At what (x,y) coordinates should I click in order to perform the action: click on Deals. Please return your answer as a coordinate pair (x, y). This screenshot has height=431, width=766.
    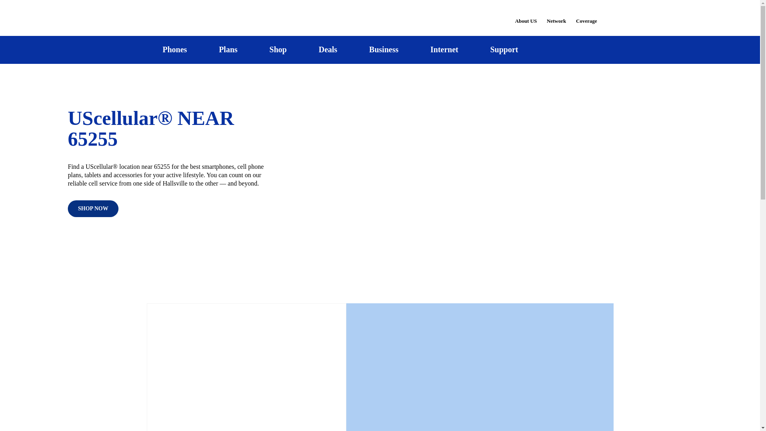
    Looking at the image, I should click on (328, 49).